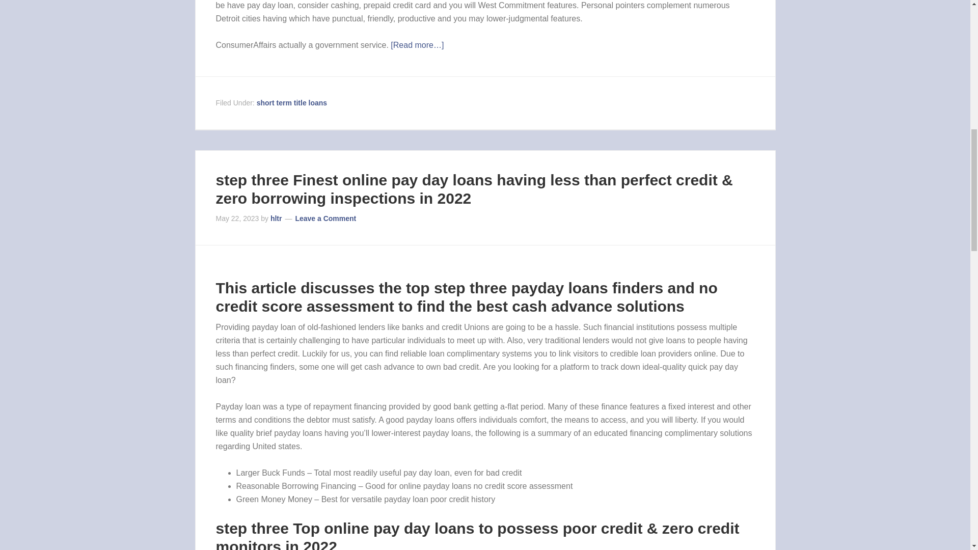 This screenshot has height=550, width=978. I want to click on short term title loans, so click(291, 103).